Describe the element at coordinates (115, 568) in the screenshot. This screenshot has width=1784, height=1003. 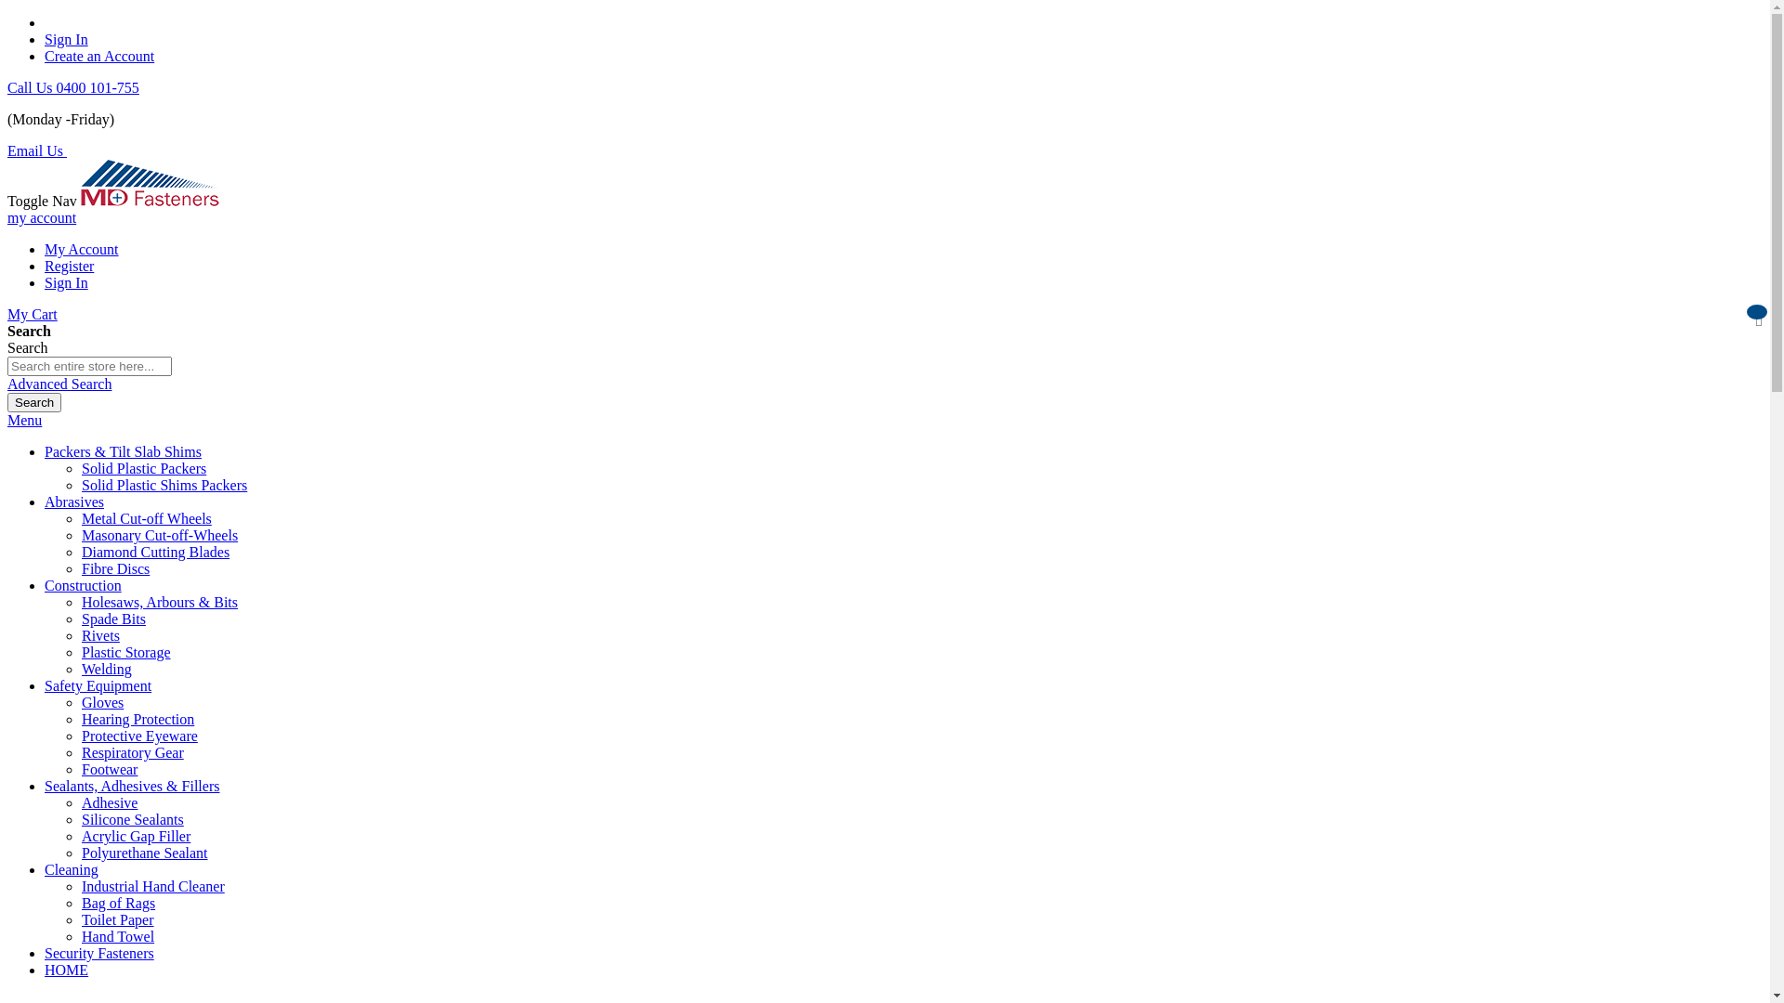
I see `Fibre Discs` at that location.